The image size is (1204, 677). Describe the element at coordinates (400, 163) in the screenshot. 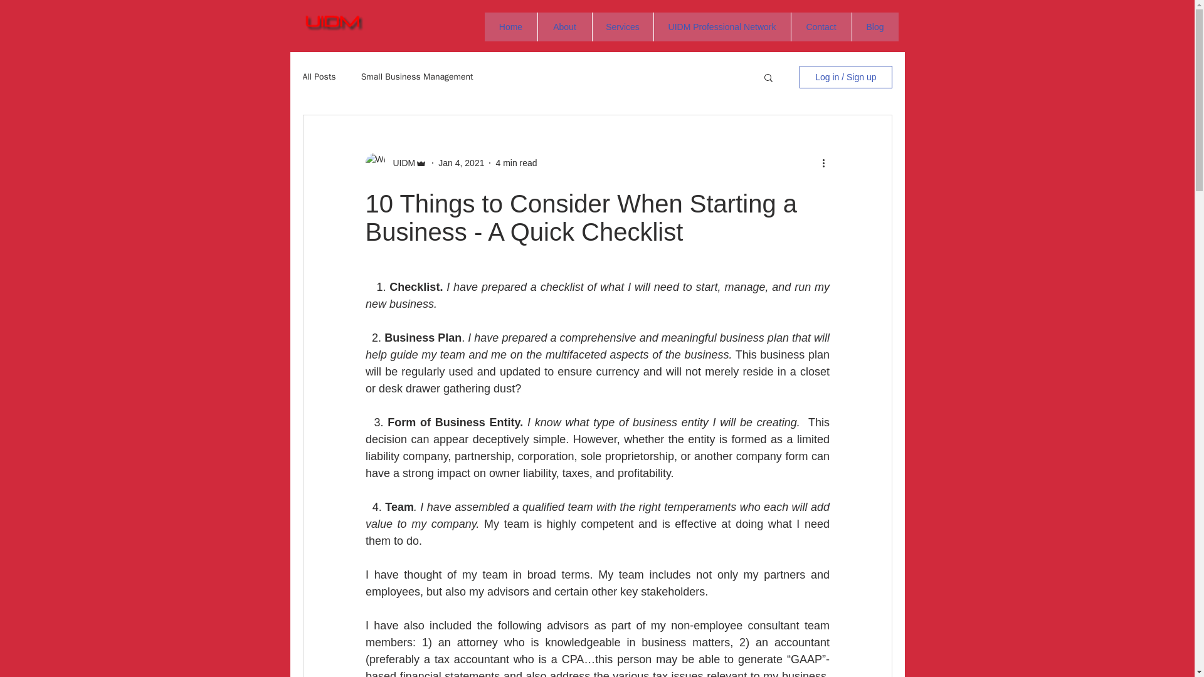

I see `UIDM` at that location.